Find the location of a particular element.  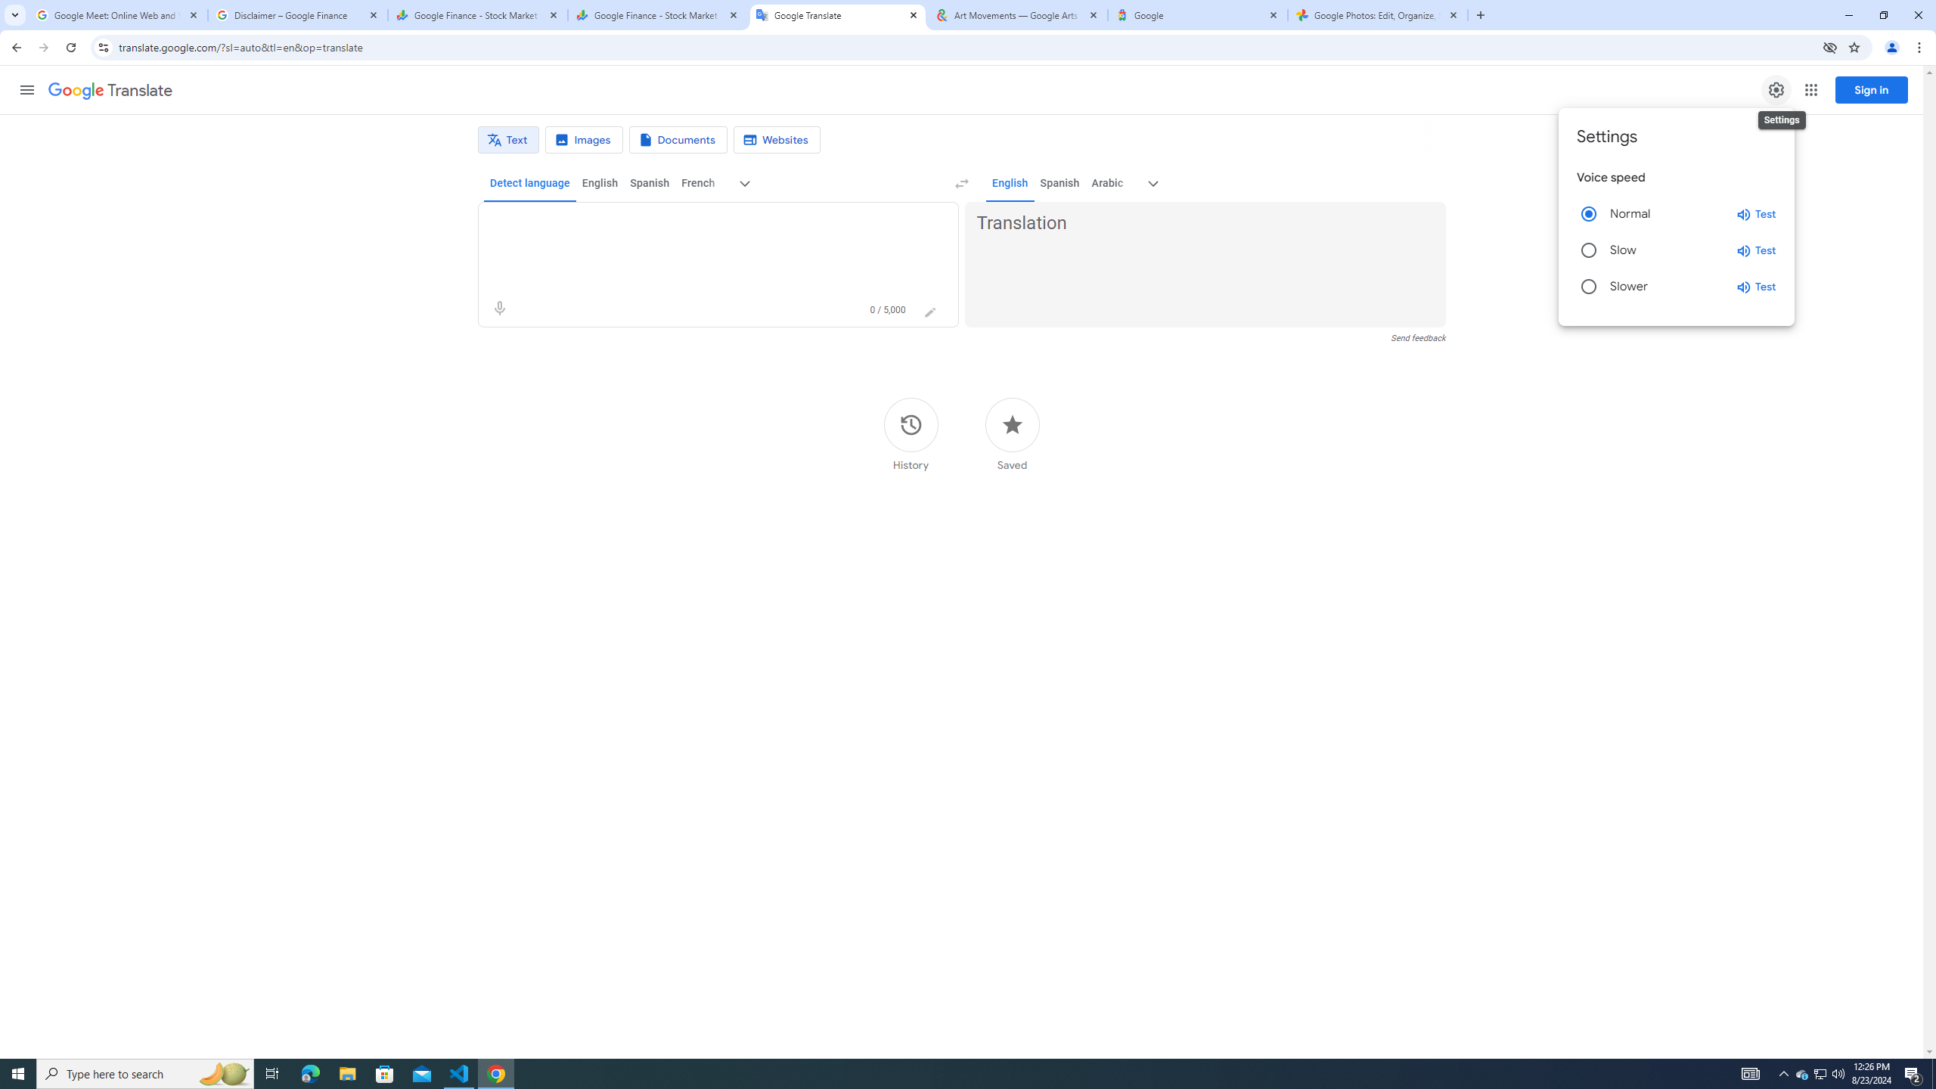

Arabic is located at coordinates (1107, 183).